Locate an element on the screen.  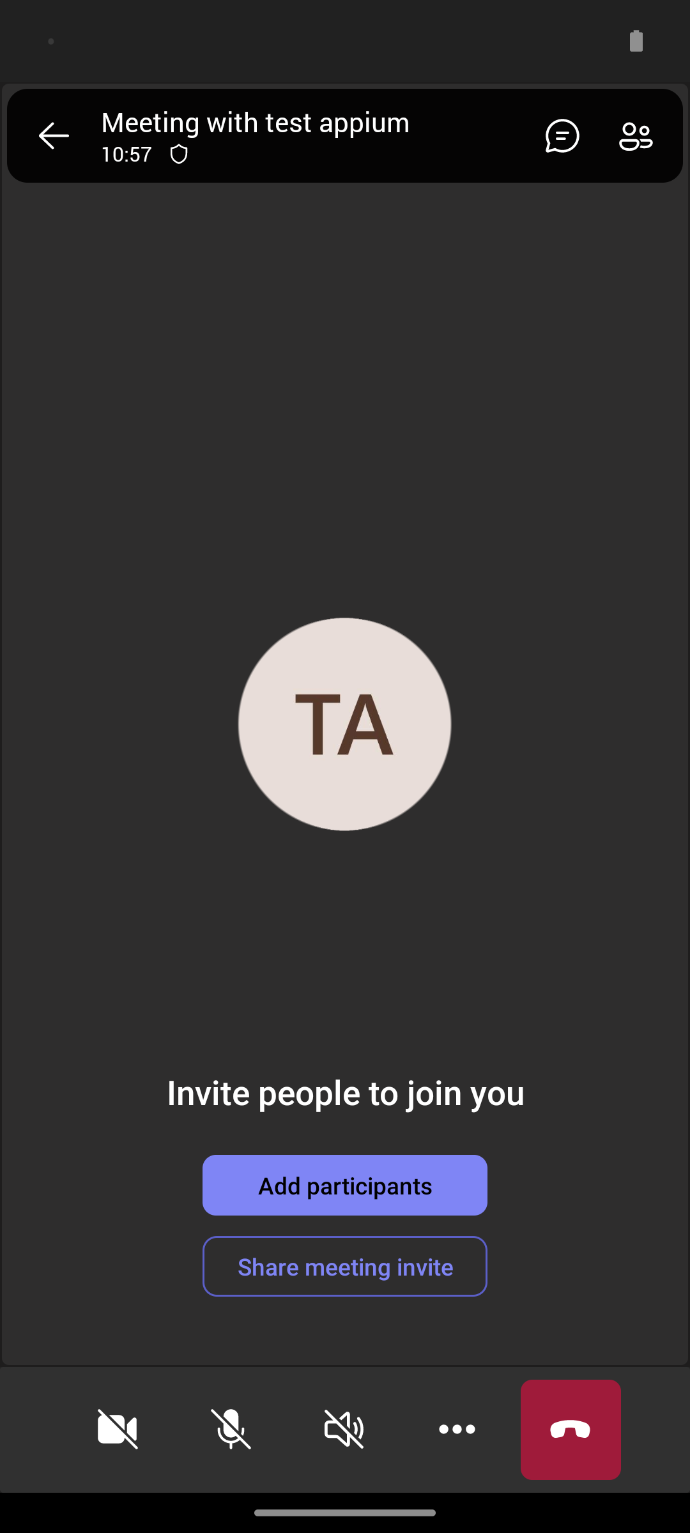
Show participants is located at coordinates (641, 135).